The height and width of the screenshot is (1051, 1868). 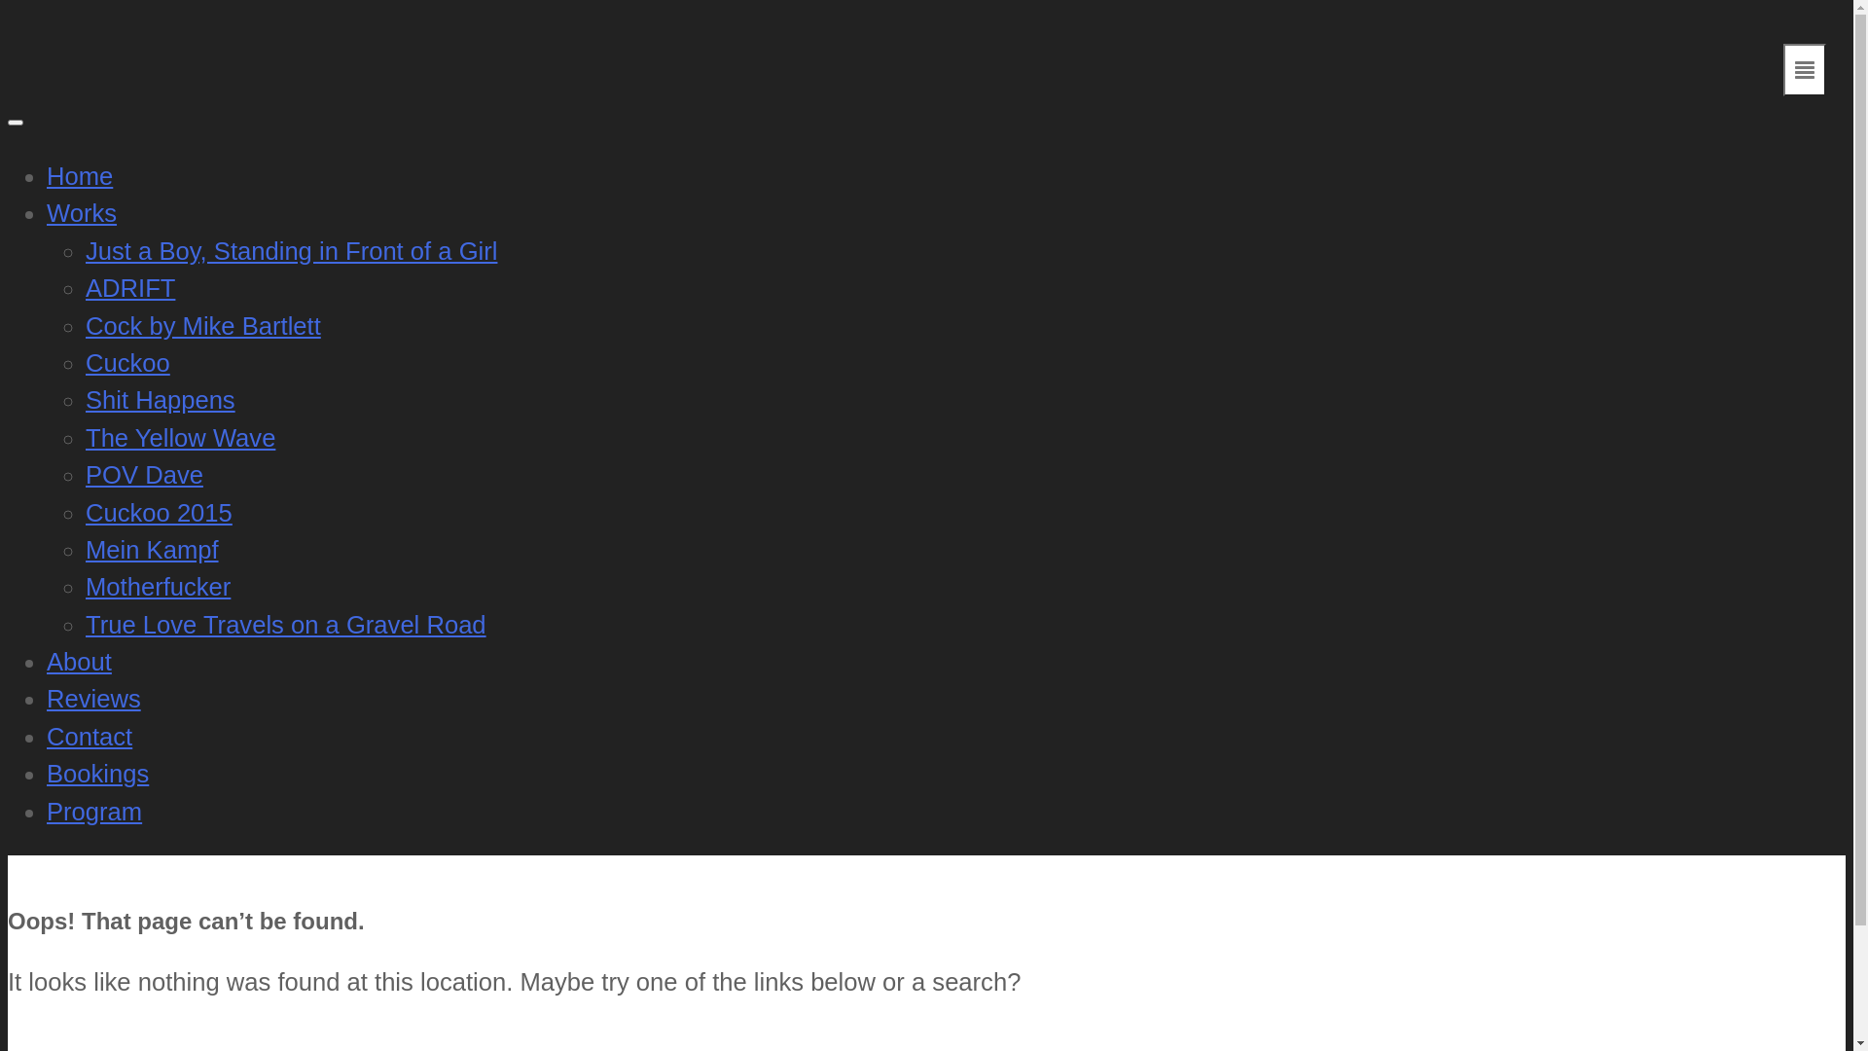 What do you see at coordinates (97, 774) in the screenshot?
I see `Bookings` at bounding box center [97, 774].